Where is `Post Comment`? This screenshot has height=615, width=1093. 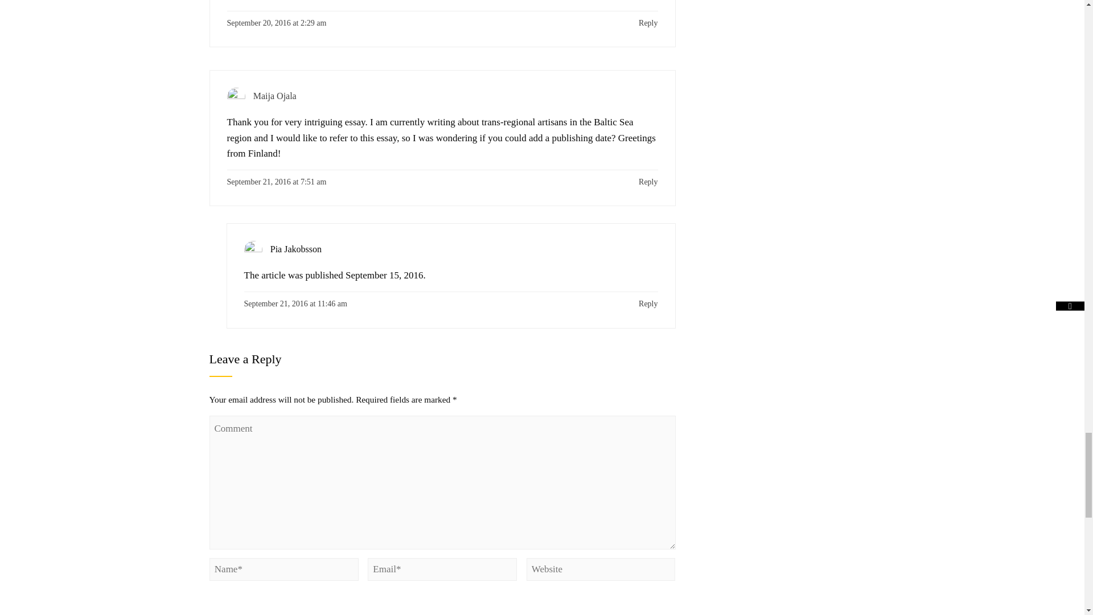
Post Comment is located at coordinates (249, 600).